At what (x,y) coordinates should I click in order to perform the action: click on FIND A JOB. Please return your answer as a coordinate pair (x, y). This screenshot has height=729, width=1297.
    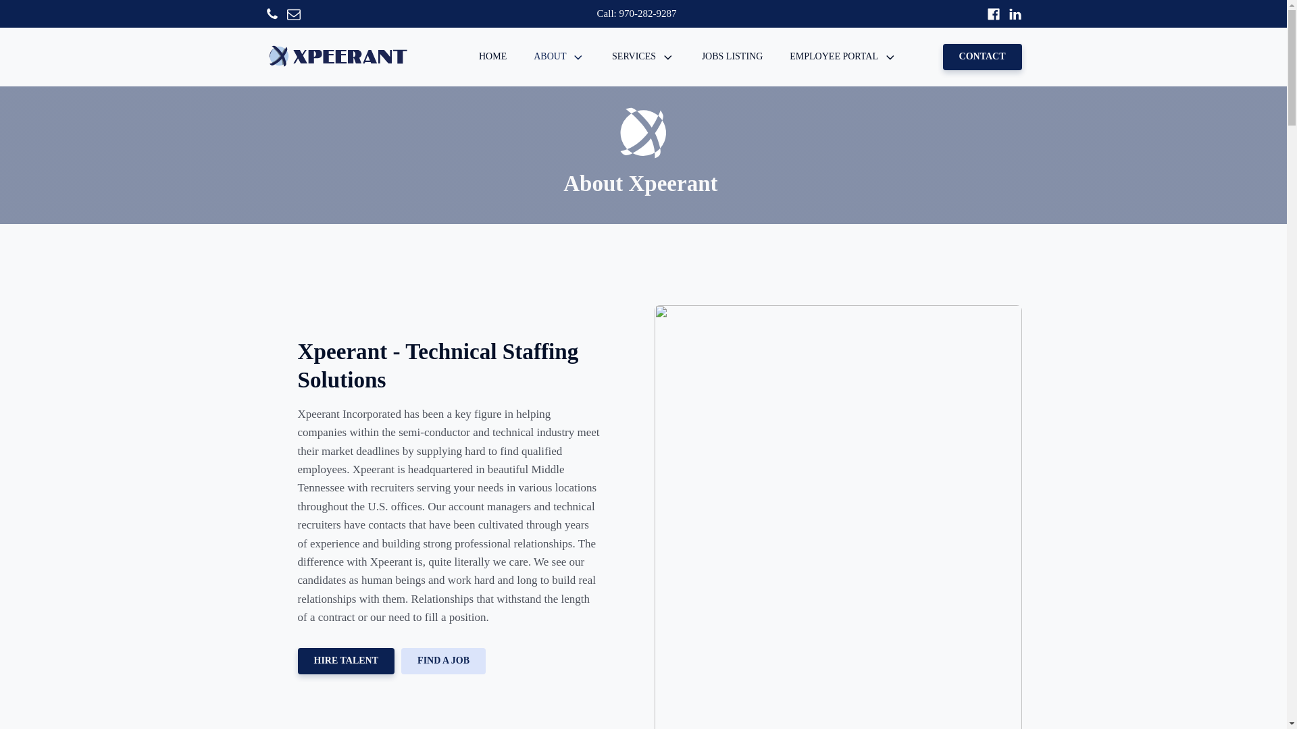
    Looking at the image, I should click on (443, 661).